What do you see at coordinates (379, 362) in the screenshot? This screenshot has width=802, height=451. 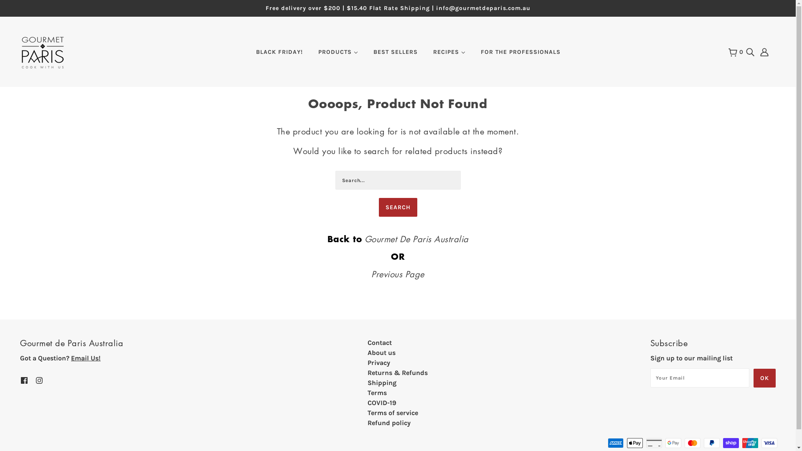 I see `Privacy` at bounding box center [379, 362].